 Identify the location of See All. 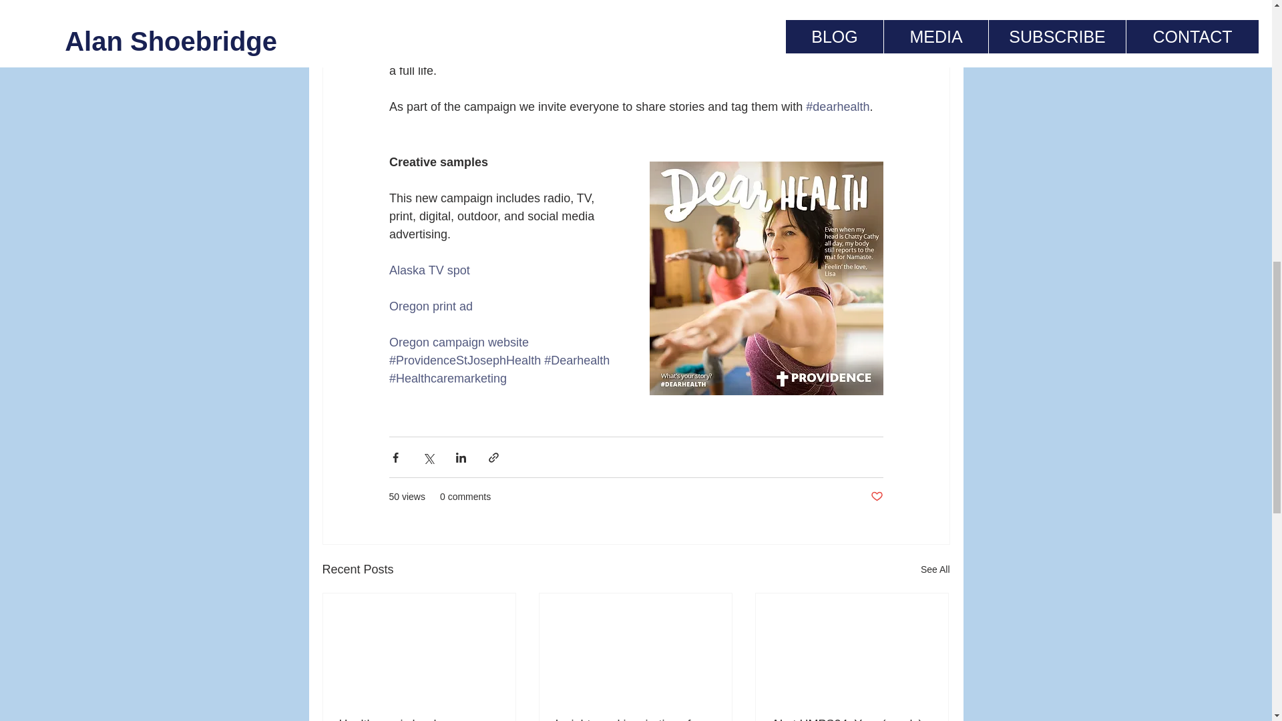
(935, 570).